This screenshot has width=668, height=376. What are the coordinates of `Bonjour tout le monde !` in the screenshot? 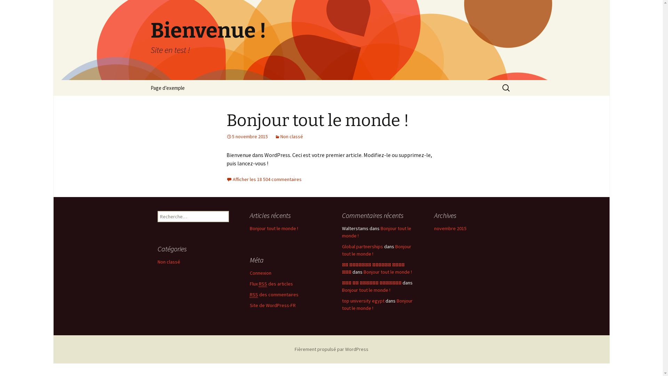 It's located at (366, 290).